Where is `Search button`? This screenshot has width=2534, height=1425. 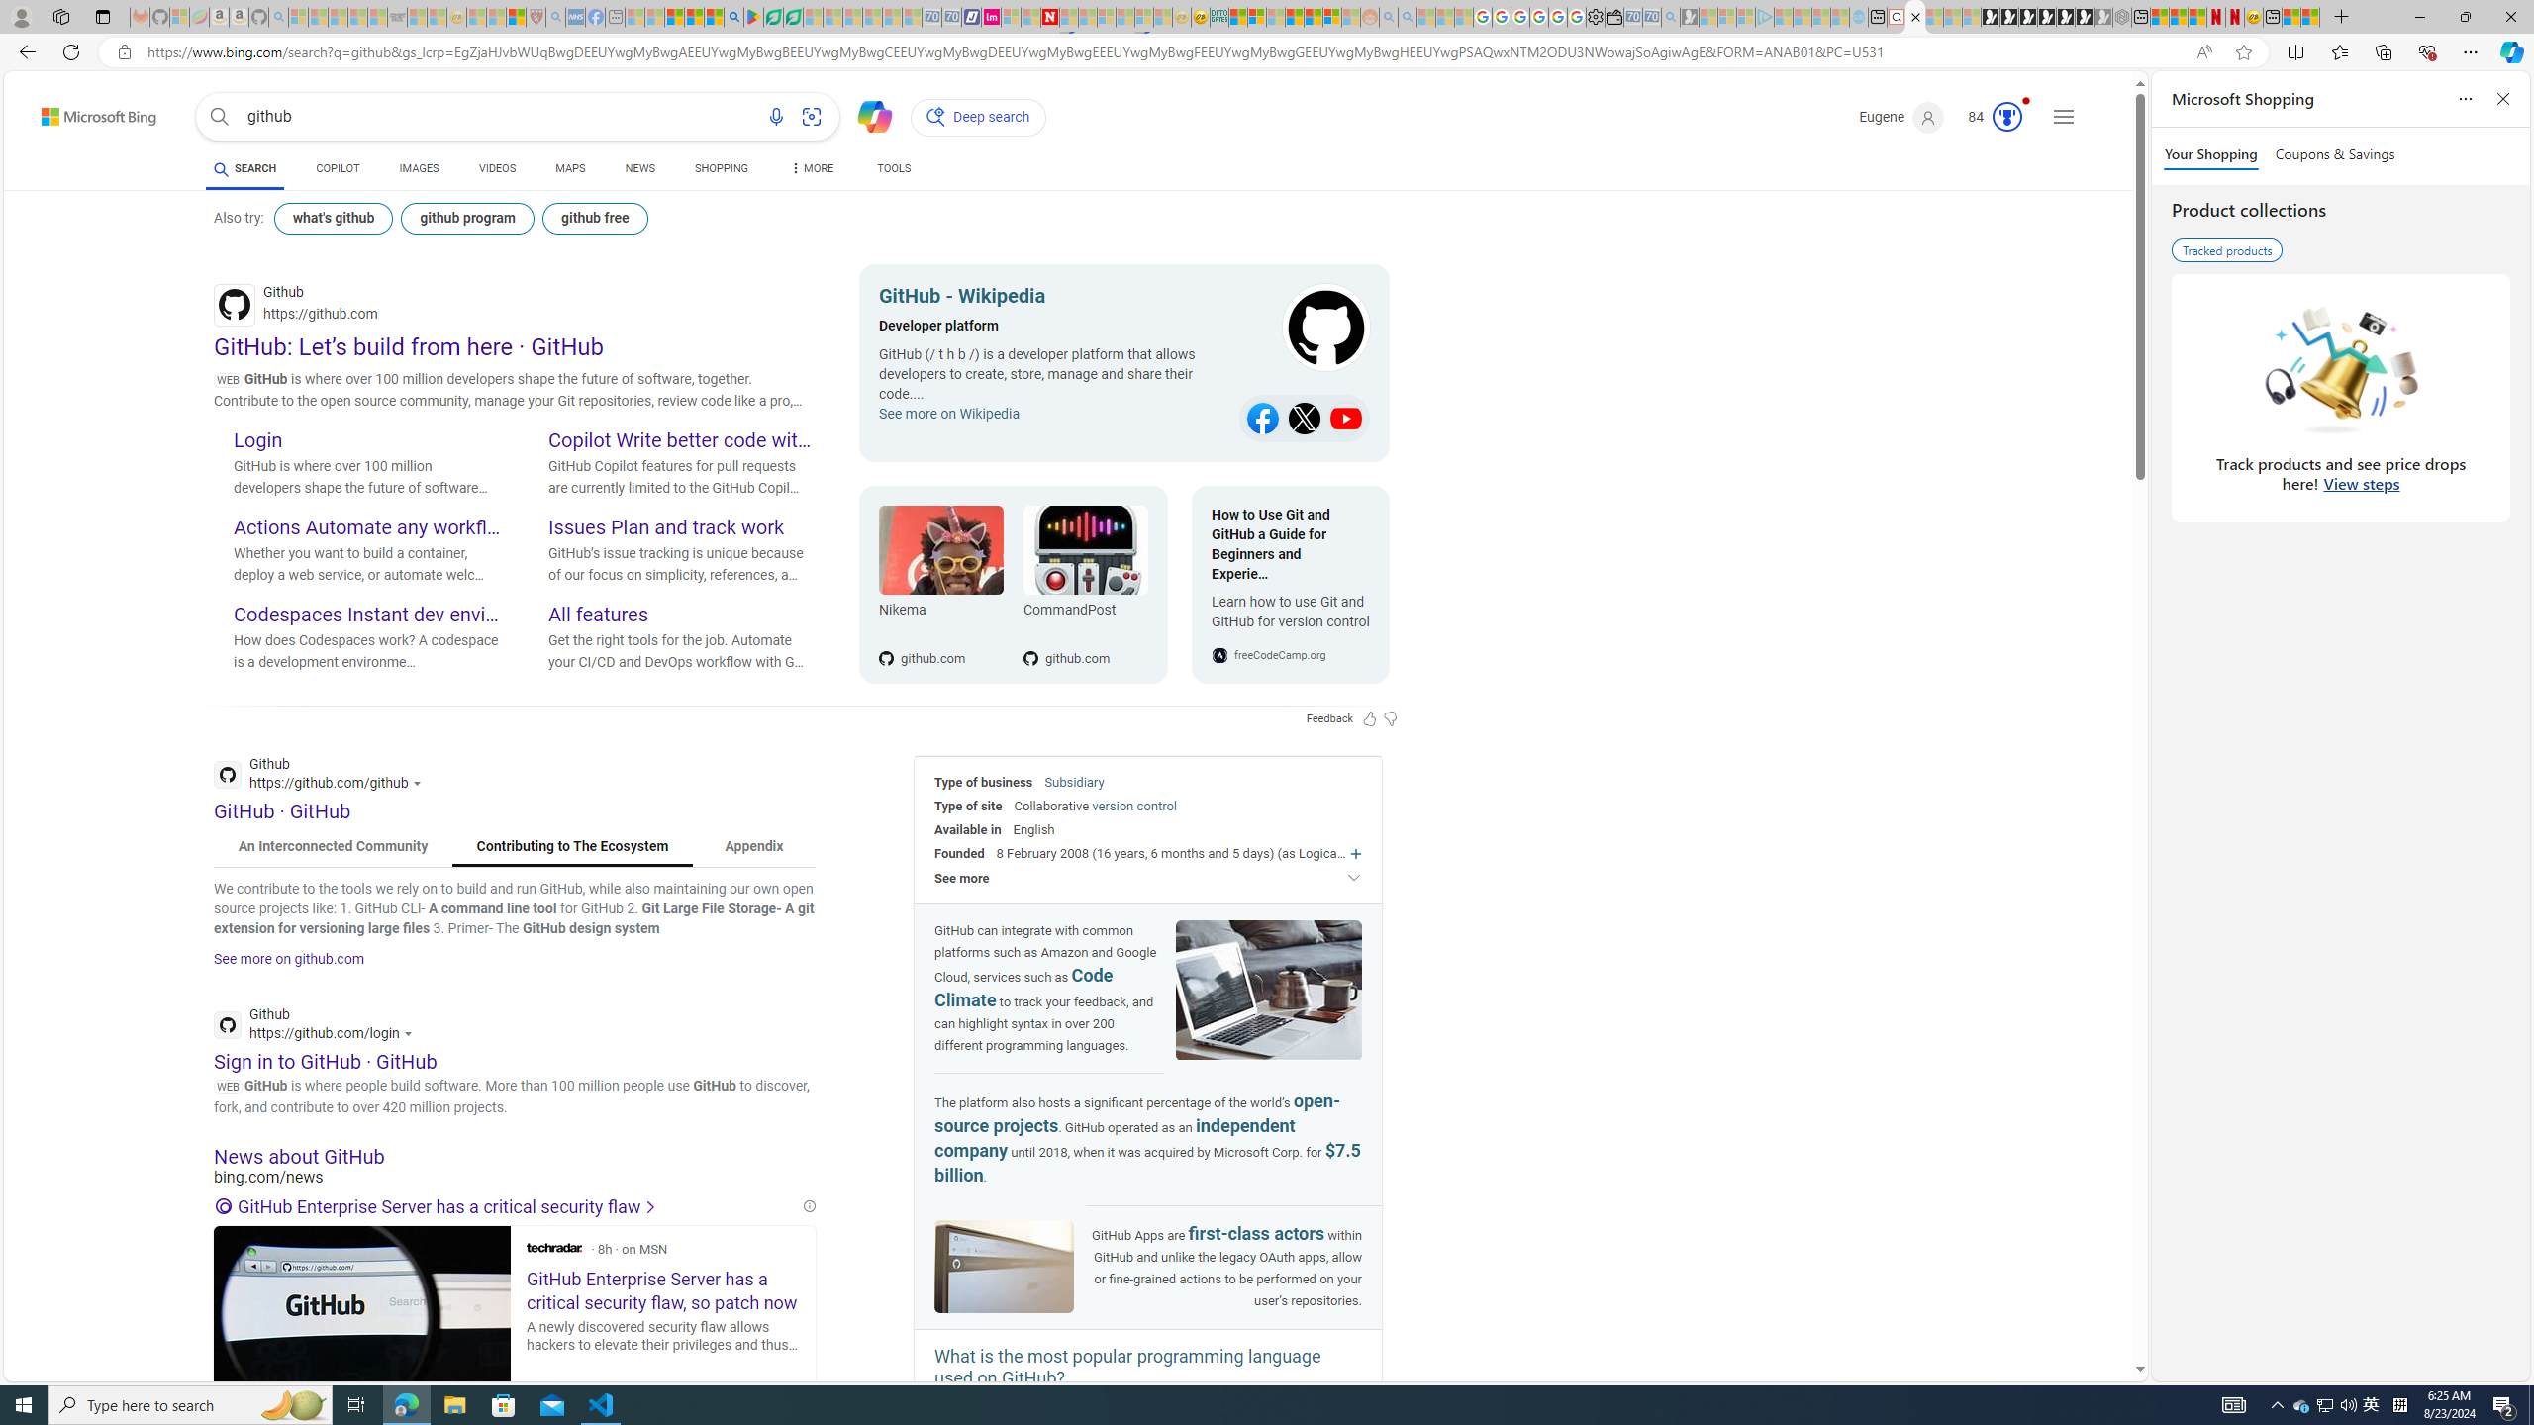 Search button is located at coordinates (220, 117).